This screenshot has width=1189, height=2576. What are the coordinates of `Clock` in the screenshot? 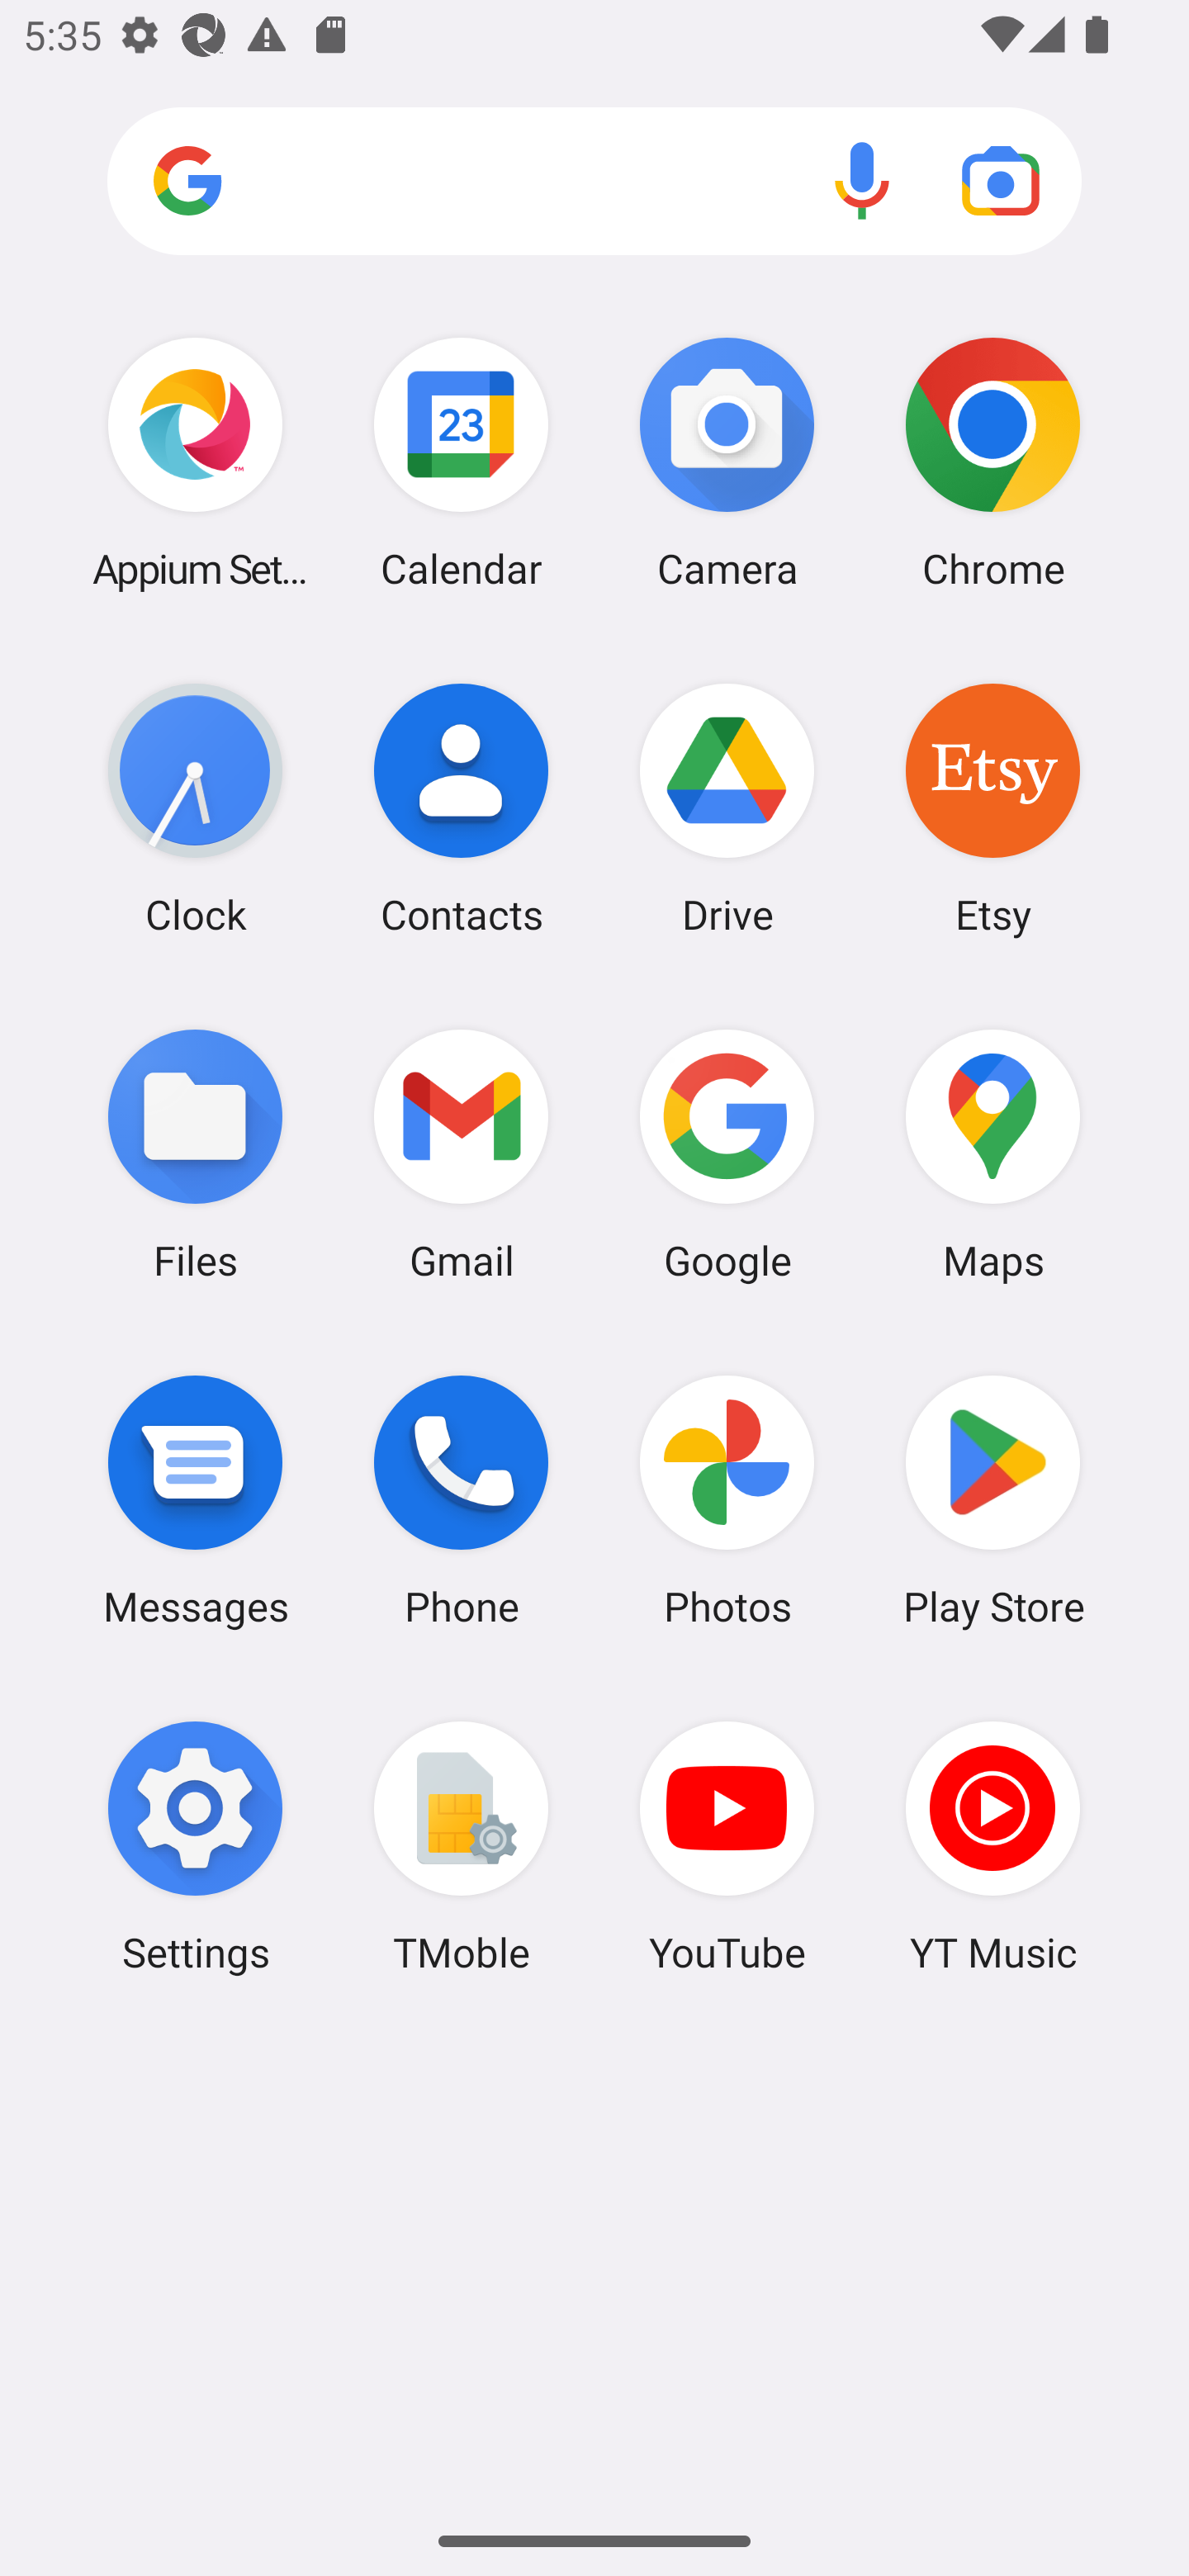 It's located at (195, 808).